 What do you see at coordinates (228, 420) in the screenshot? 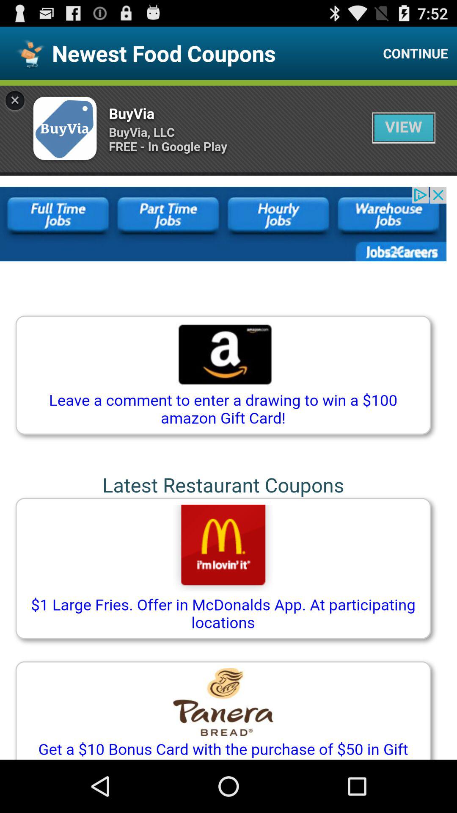
I see `select from rewards and coupons` at bounding box center [228, 420].